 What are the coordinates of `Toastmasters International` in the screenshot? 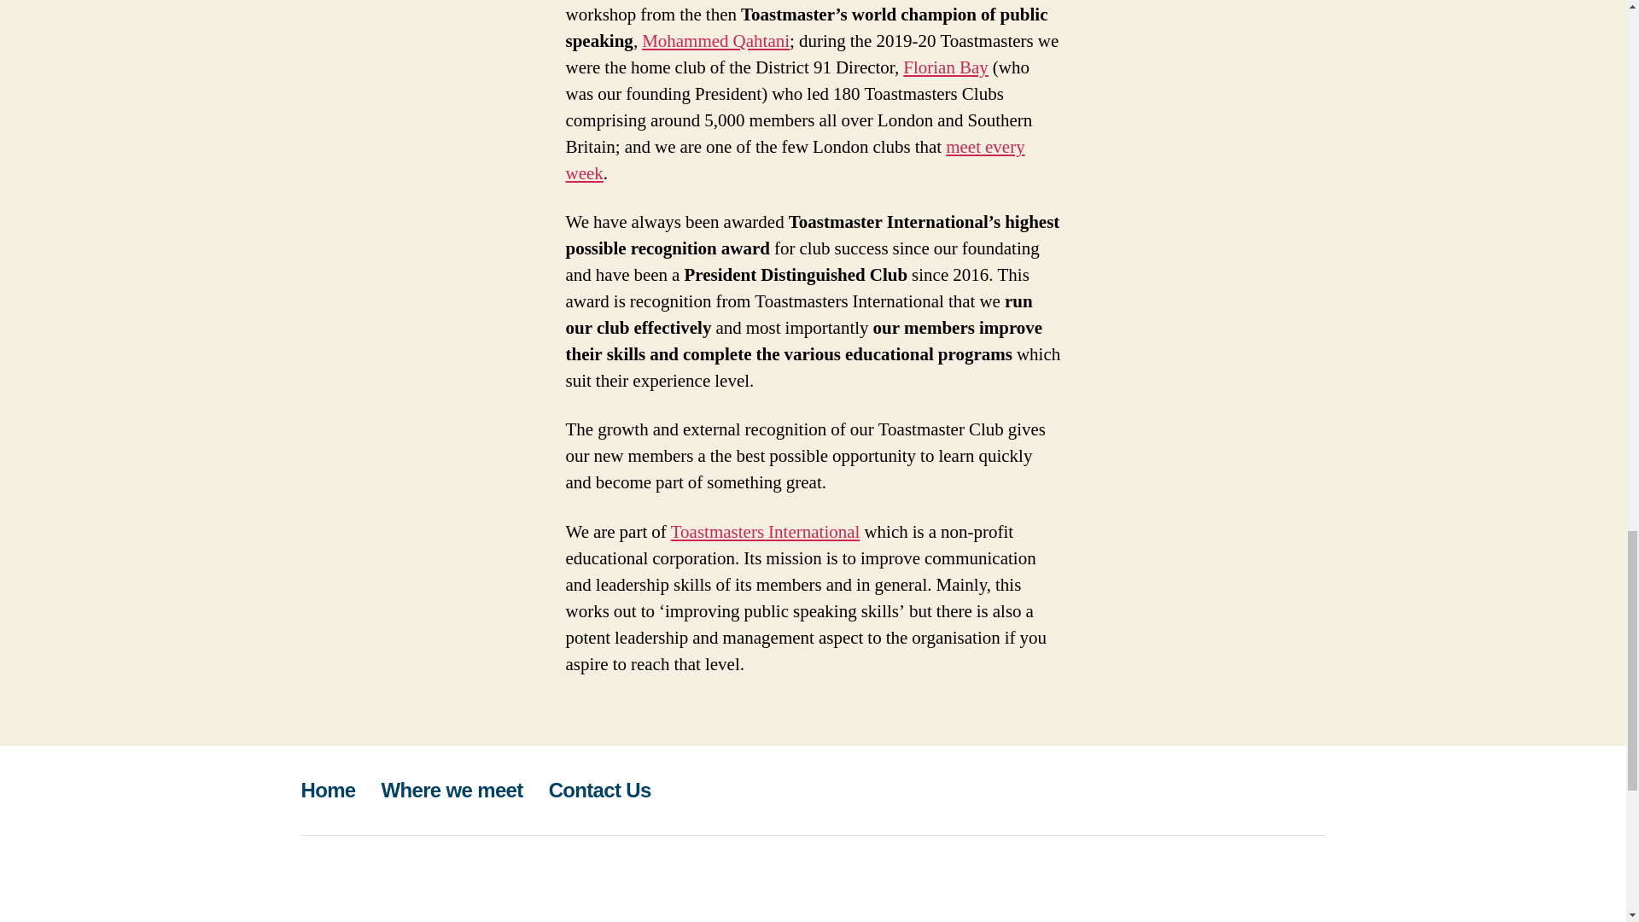 It's located at (765, 533).